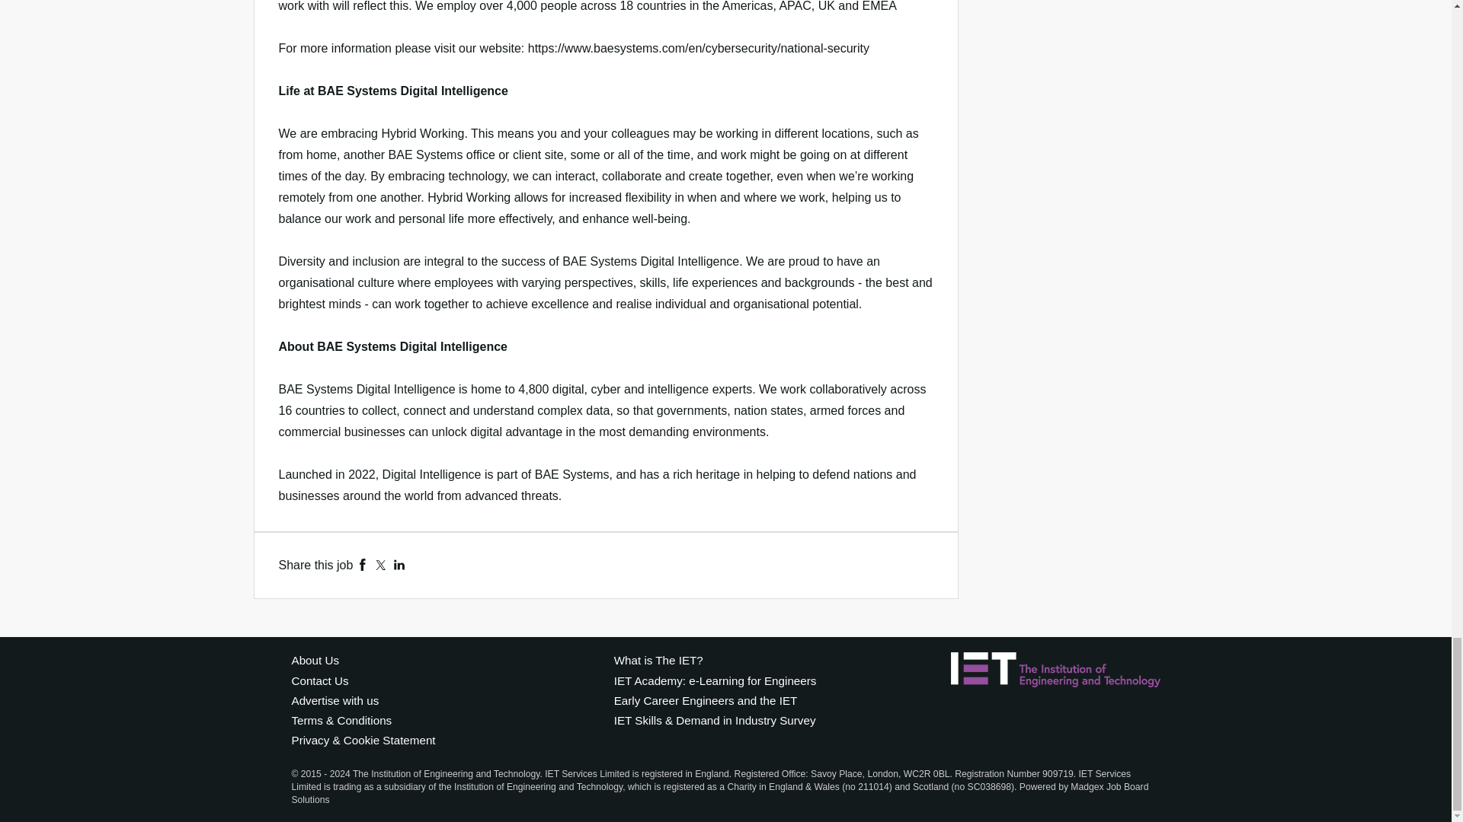  Describe the element at coordinates (381, 565) in the screenshot. I see `Twitter` at that location.